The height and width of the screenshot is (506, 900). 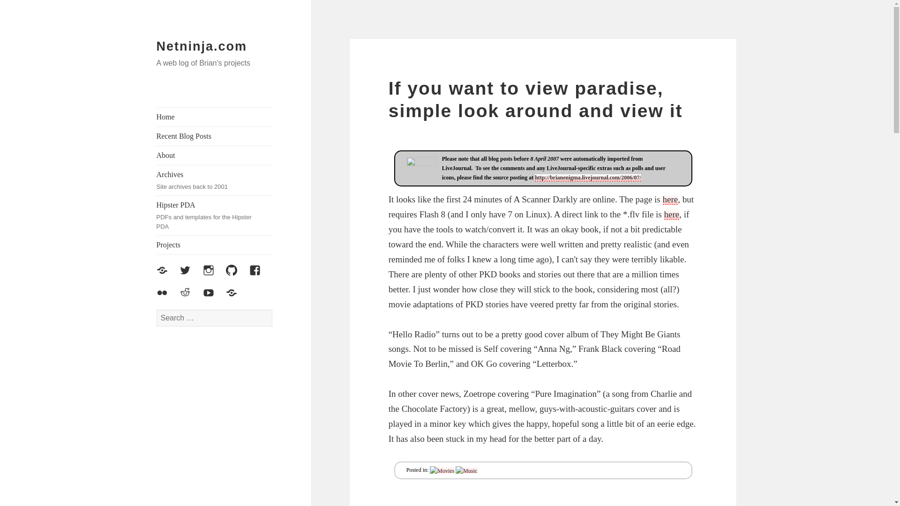 What do you see at coordinates (215, 117) in the screenshot?
I see `Search` at bounding box center [215, 117].